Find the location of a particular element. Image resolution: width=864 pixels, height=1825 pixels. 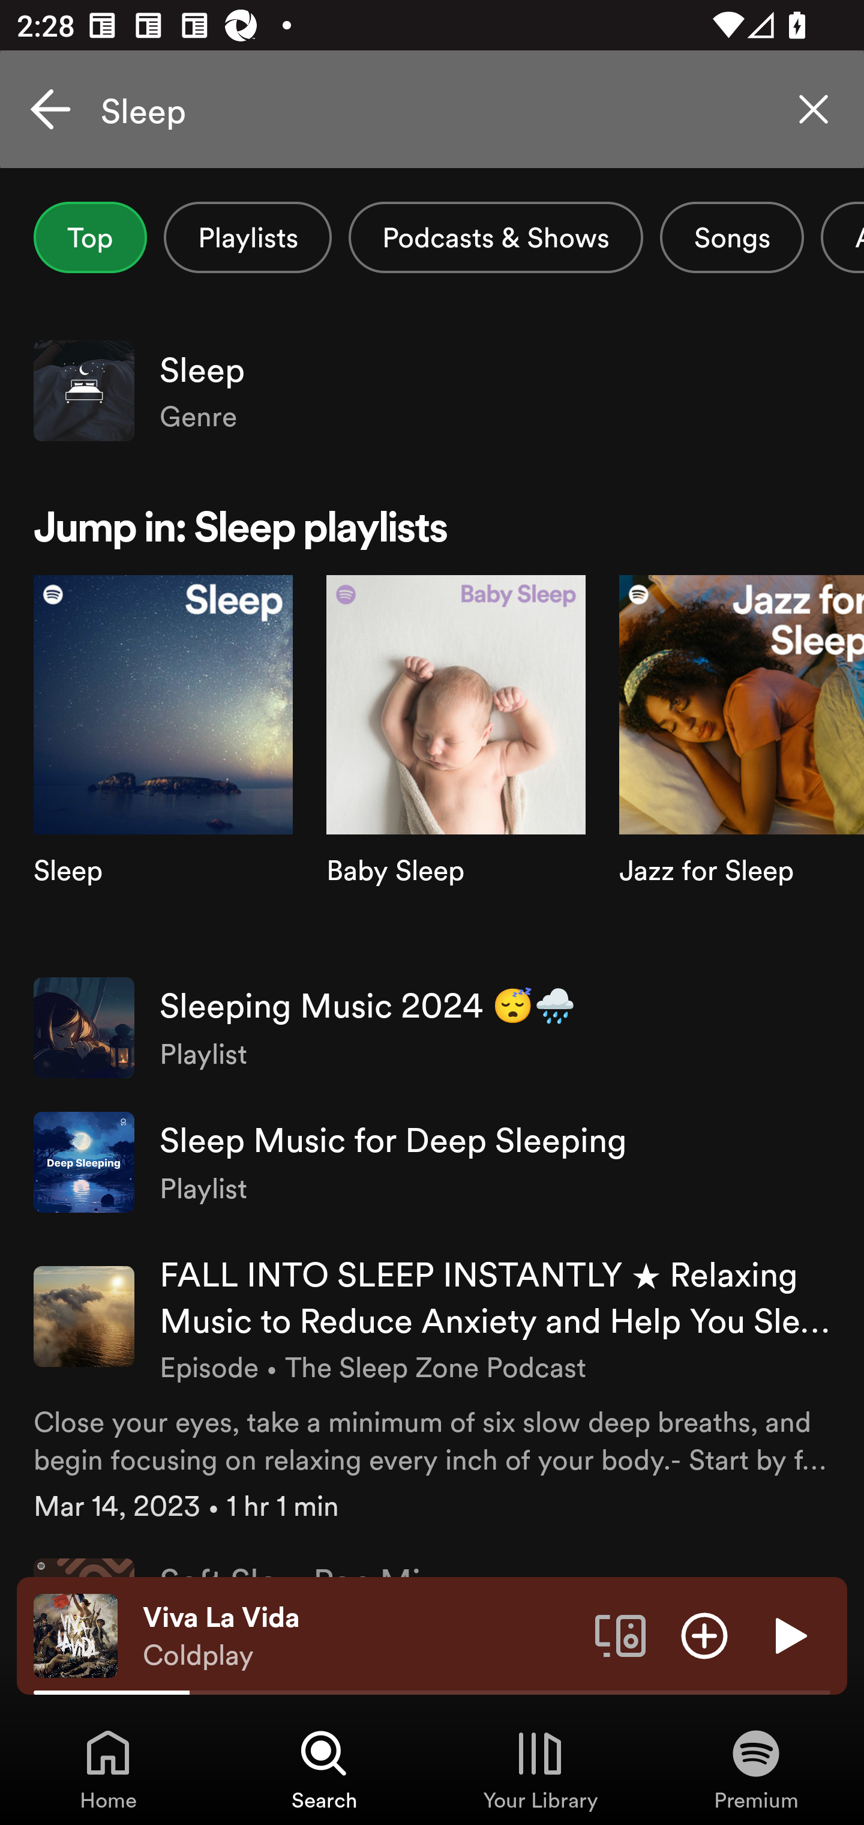

Your Library, Tab 3 of 4 Your Library Your Library is located at coordinates (540, 1769).